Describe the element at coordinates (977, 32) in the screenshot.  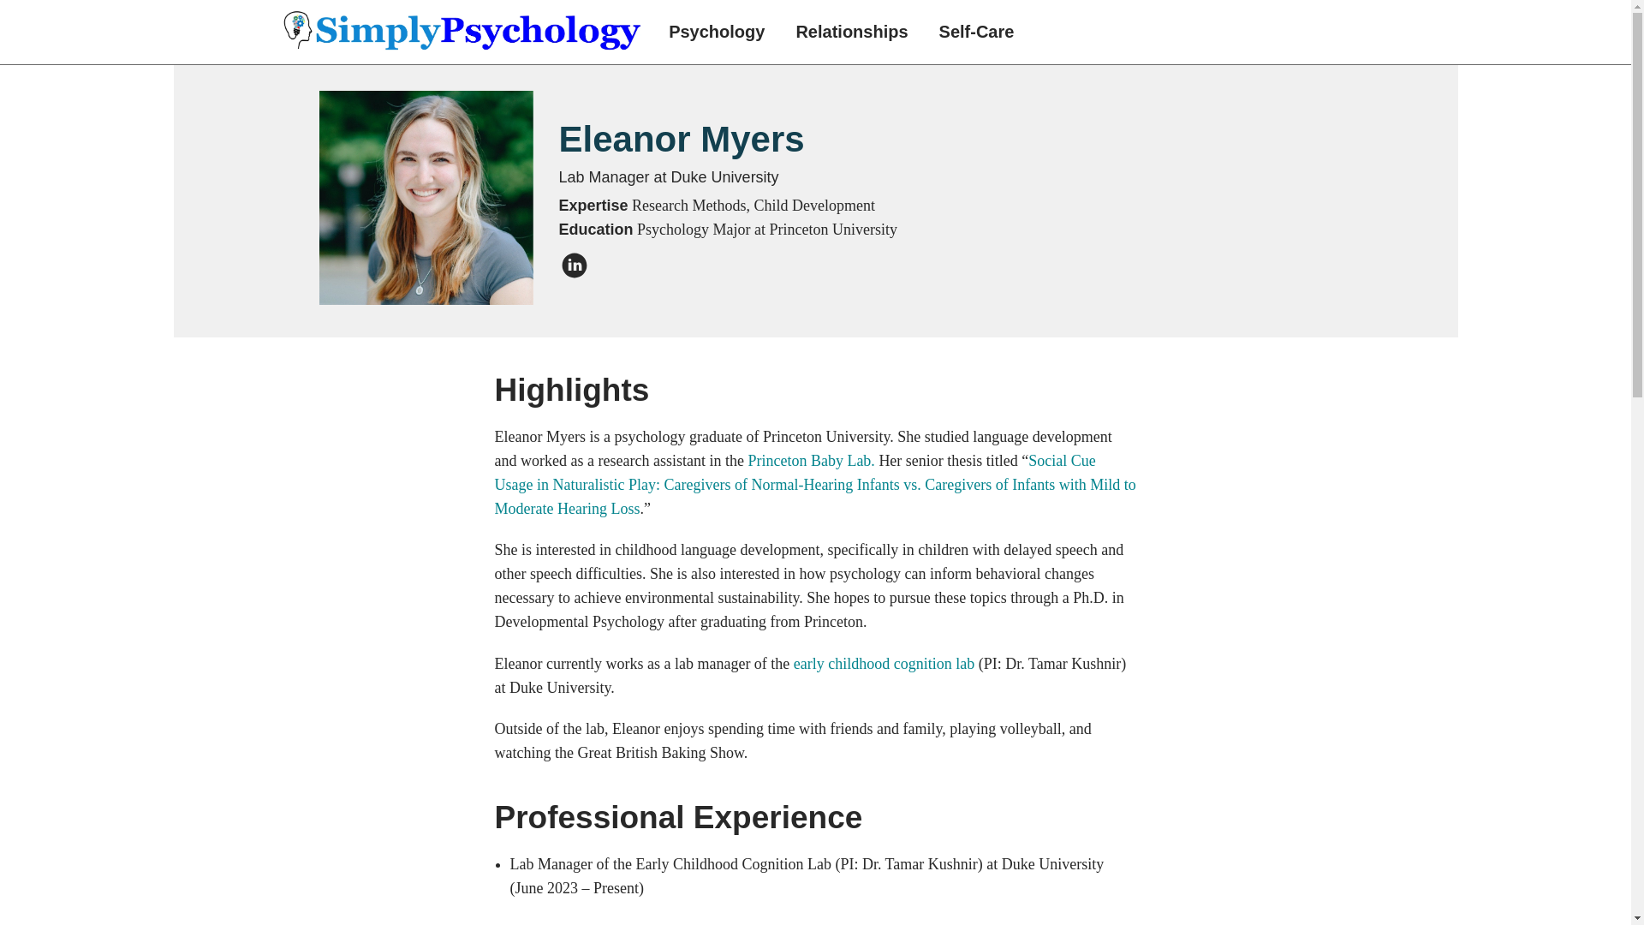
I see `Self-Care` at that location.